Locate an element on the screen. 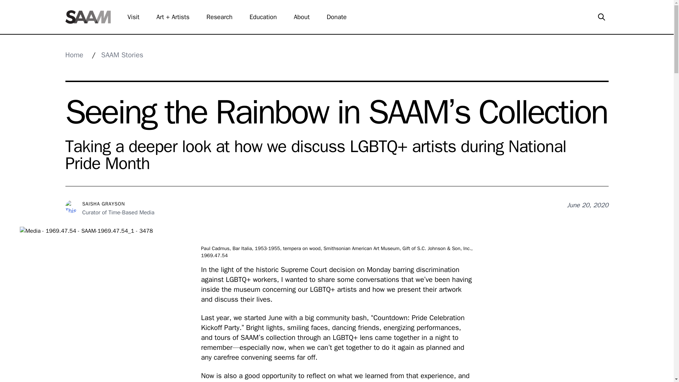 The width and height of the screenshot is (679, 382). Visit is located at coordinates (138, 17).